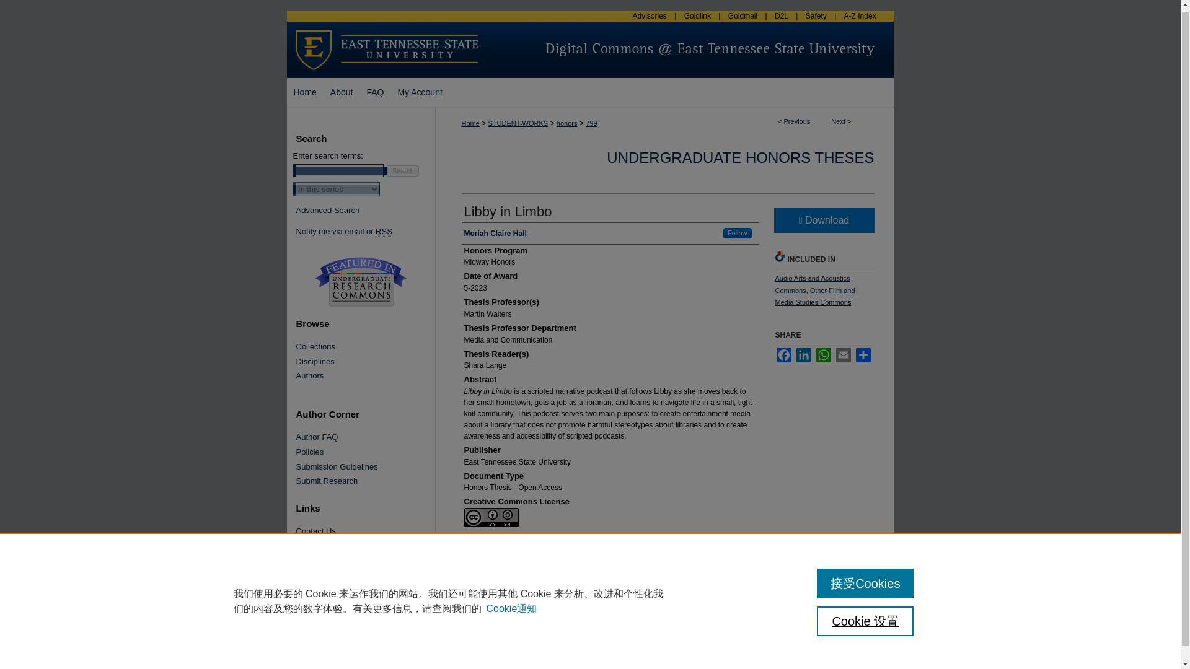 This screenshot has width=1190, height=669. Describe the element at coordinates (387, 27) in the screenshot. I see `East Tennessee State University` at that location.